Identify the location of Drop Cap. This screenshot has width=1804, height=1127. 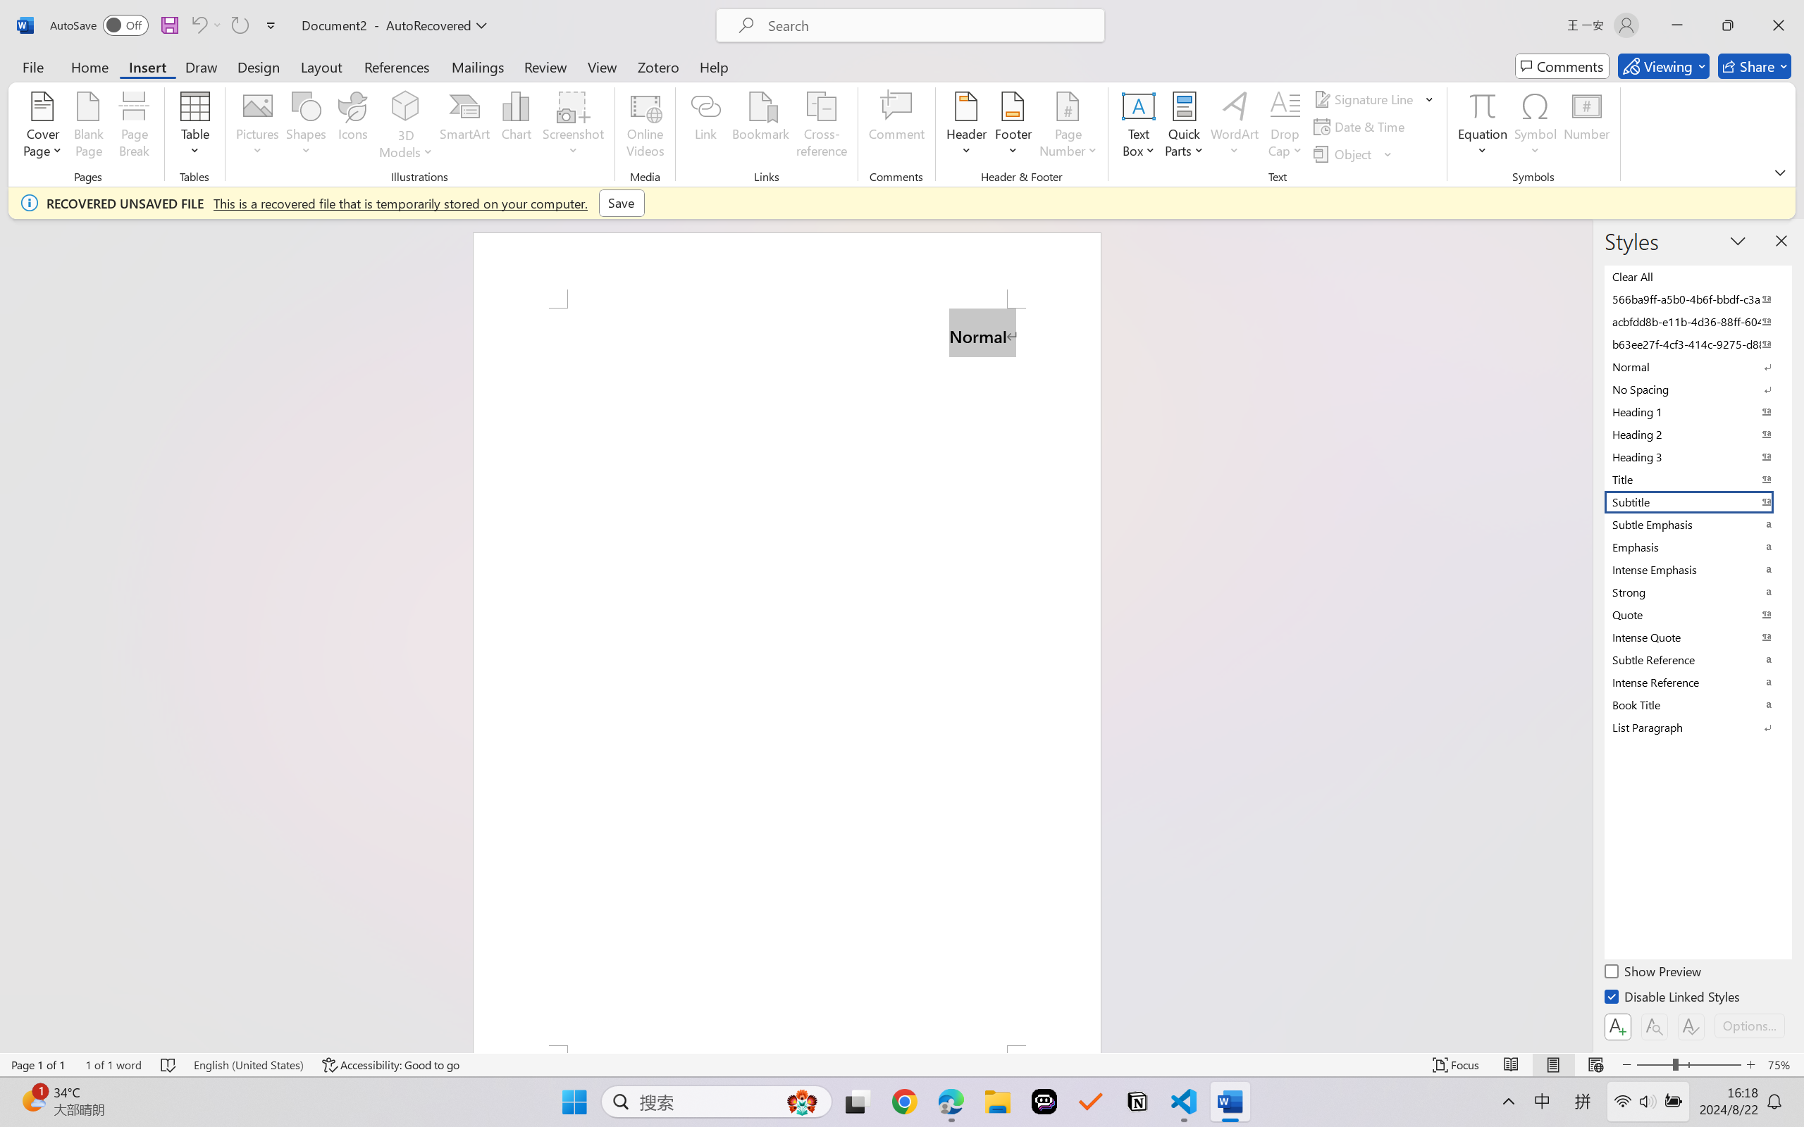
(1285, 127).